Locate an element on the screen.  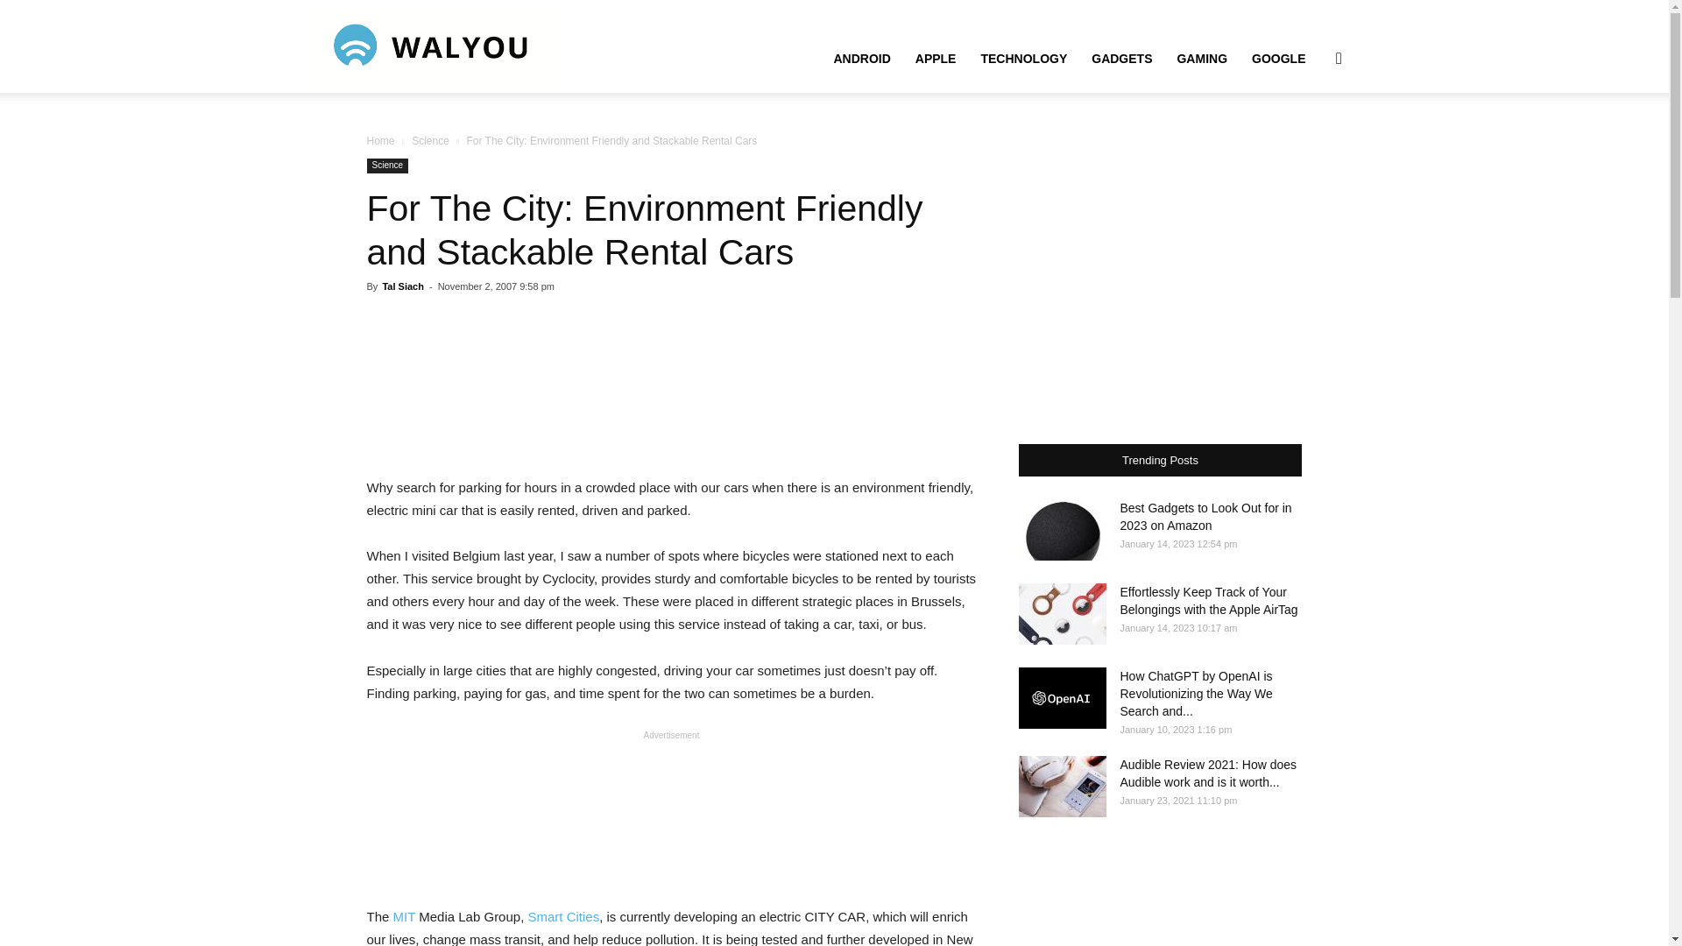
View all posts in Science is located at coordinates (430, 141).